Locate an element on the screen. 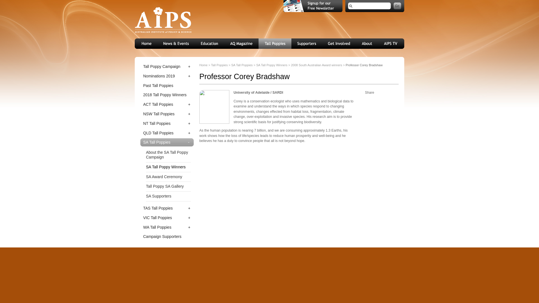 The height and width of the screenshot is (303, 539). AIPS TV is located at coordinates (391, 43).